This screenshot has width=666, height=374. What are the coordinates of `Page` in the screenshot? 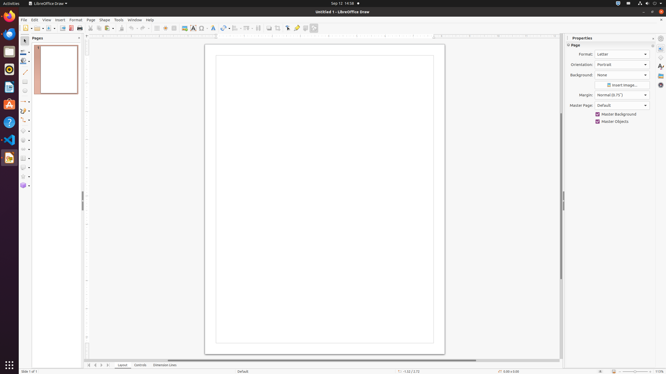 It's located at (91, 20).